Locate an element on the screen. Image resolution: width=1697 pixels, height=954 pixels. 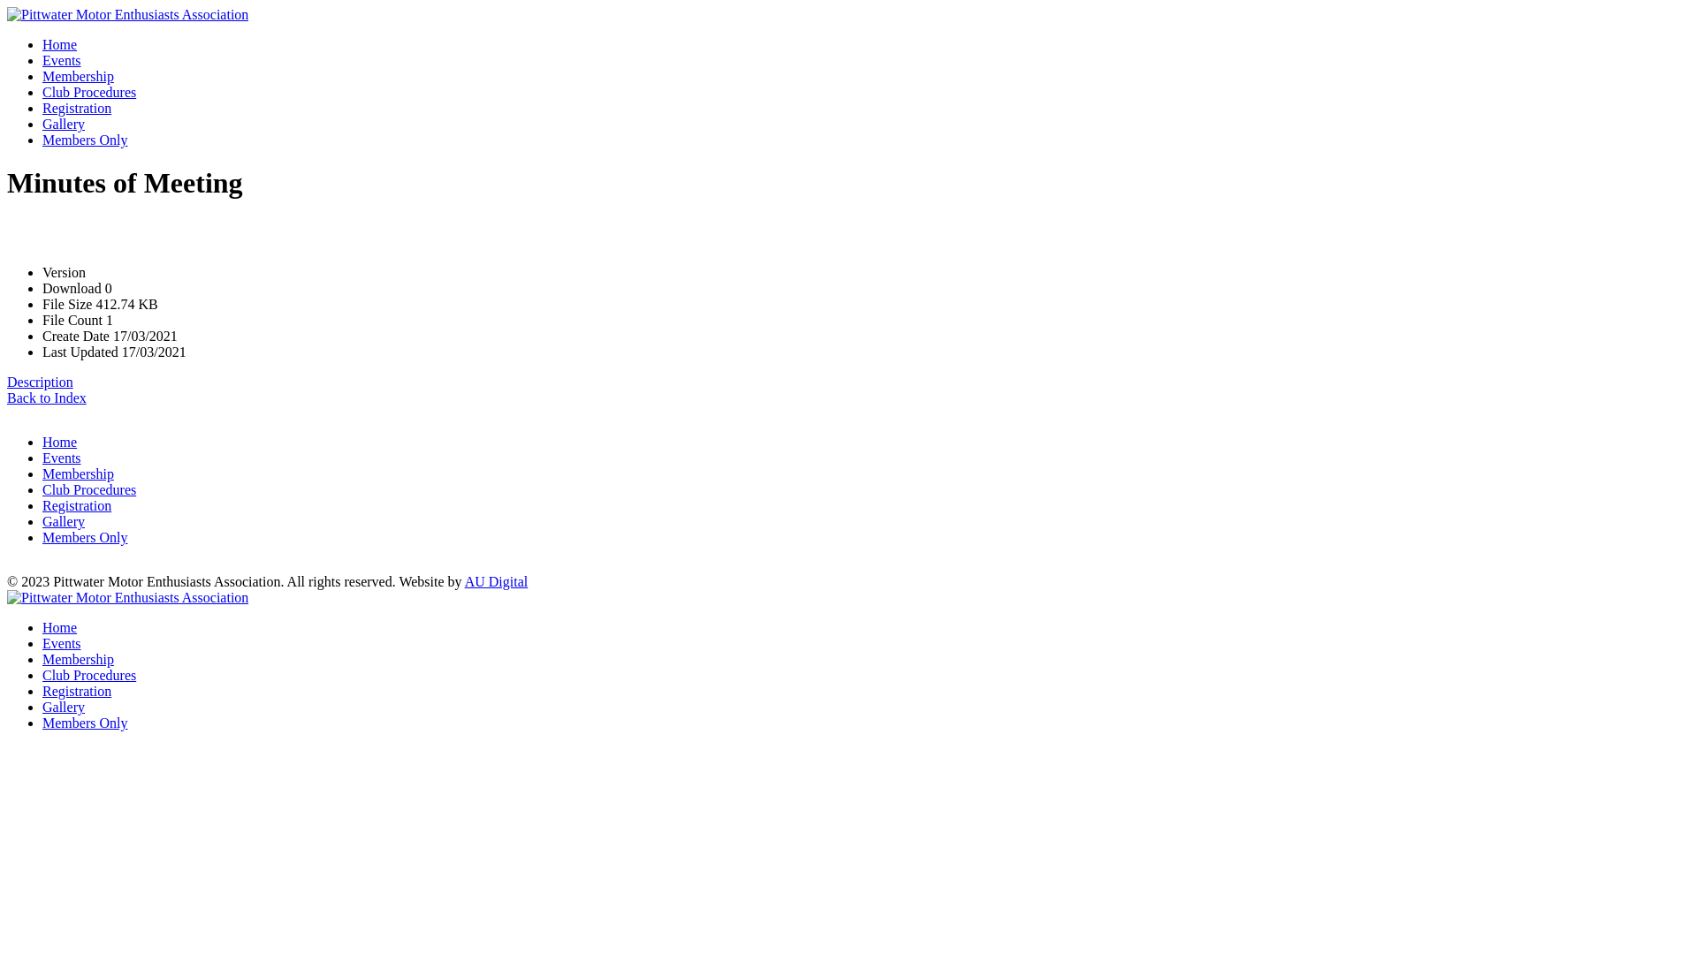
Membership is located at coordinates (78, 76).